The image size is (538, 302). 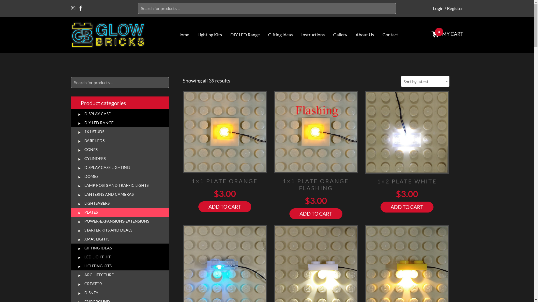 I want to click on PLATES, so click(x=120, y=212).